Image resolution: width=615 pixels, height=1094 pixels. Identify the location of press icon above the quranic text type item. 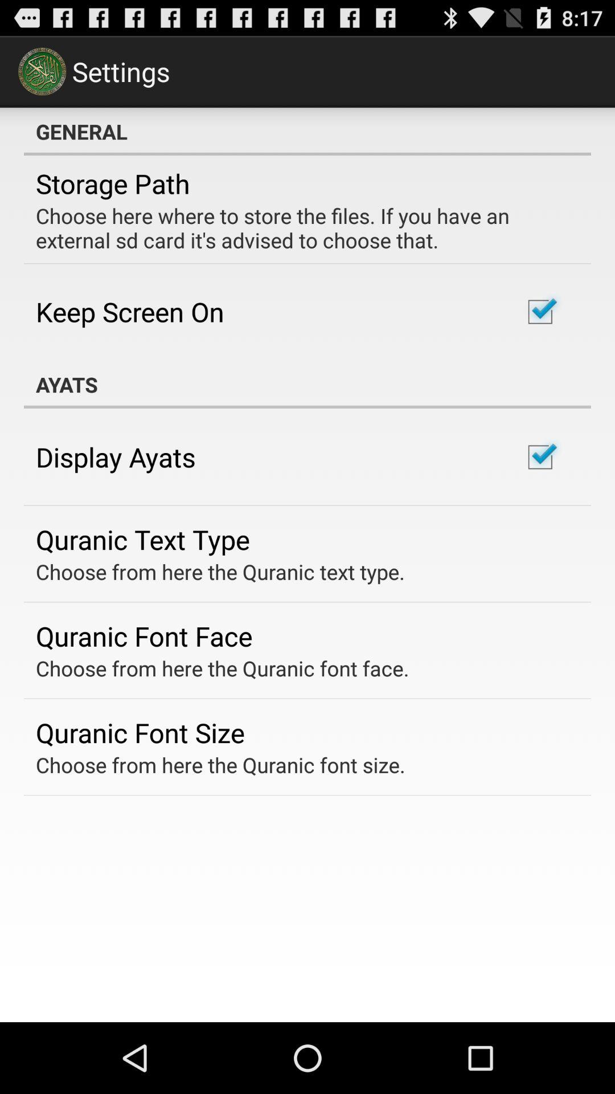
(116, 457).